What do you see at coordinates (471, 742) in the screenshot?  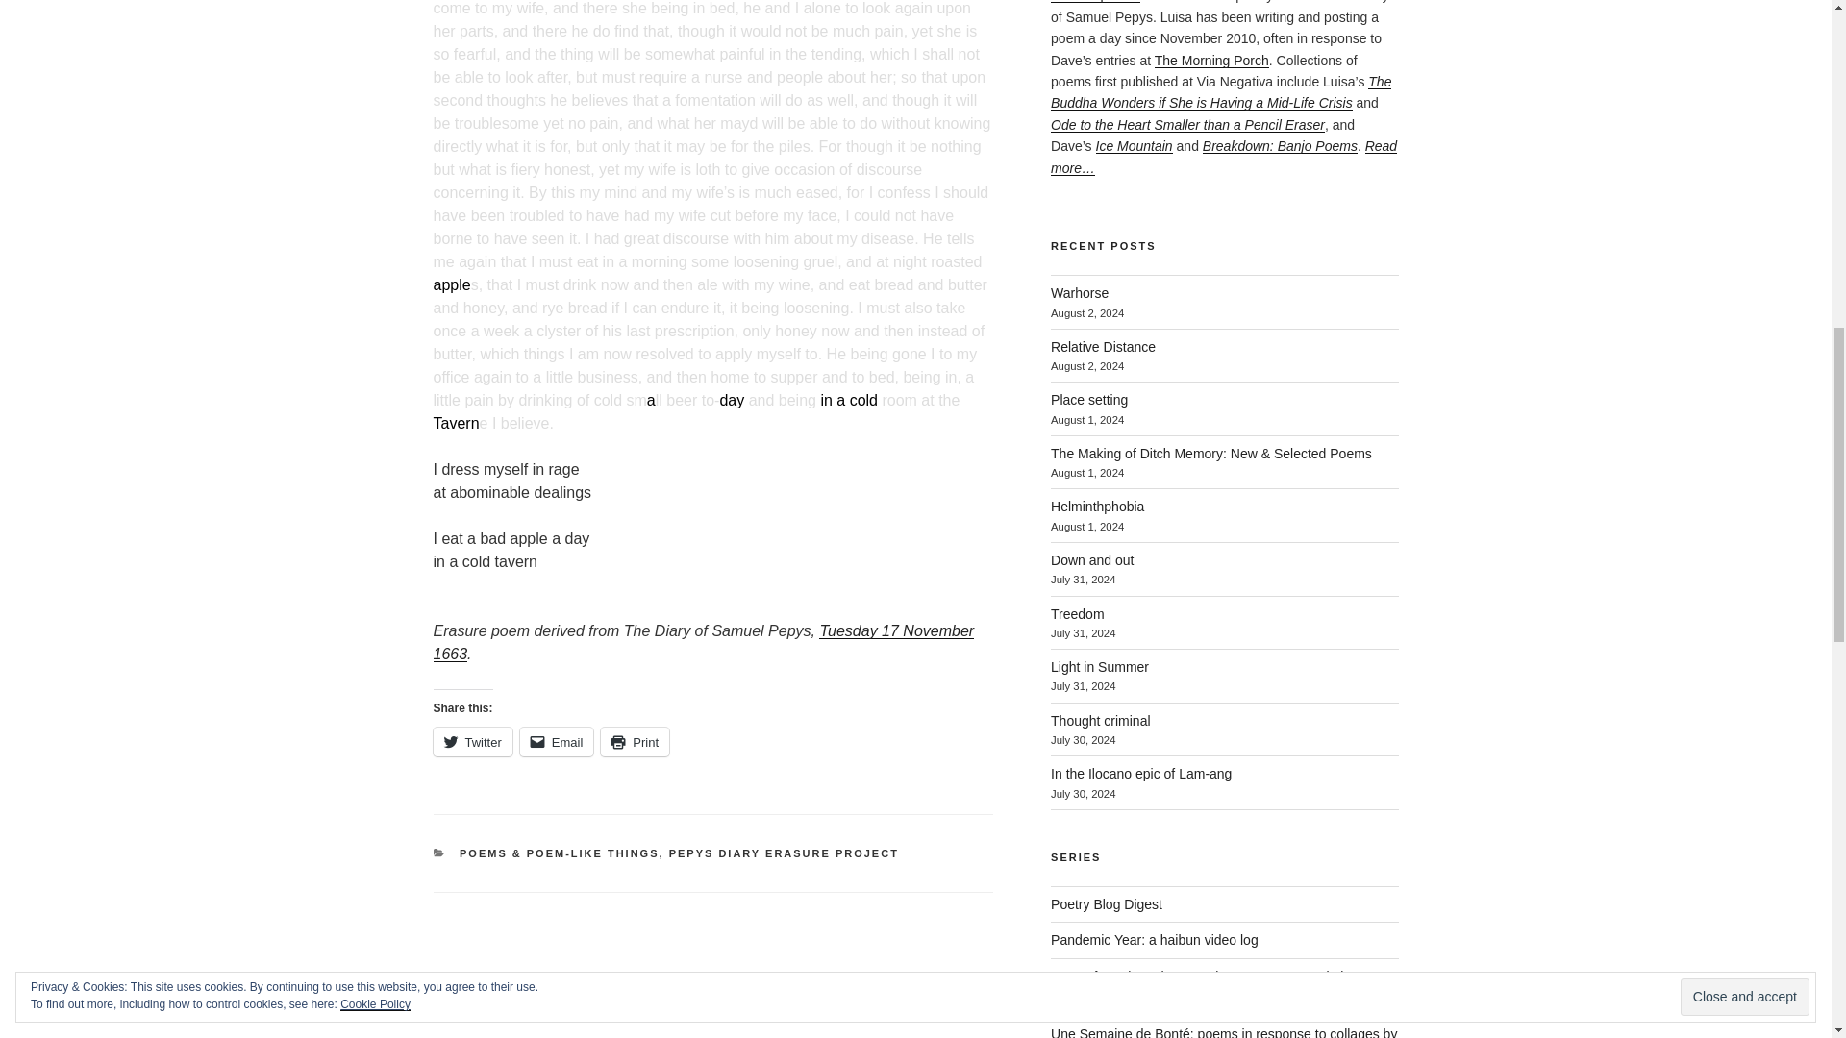 I see `Click to share on Twitter` at bounding box center [471, 742].